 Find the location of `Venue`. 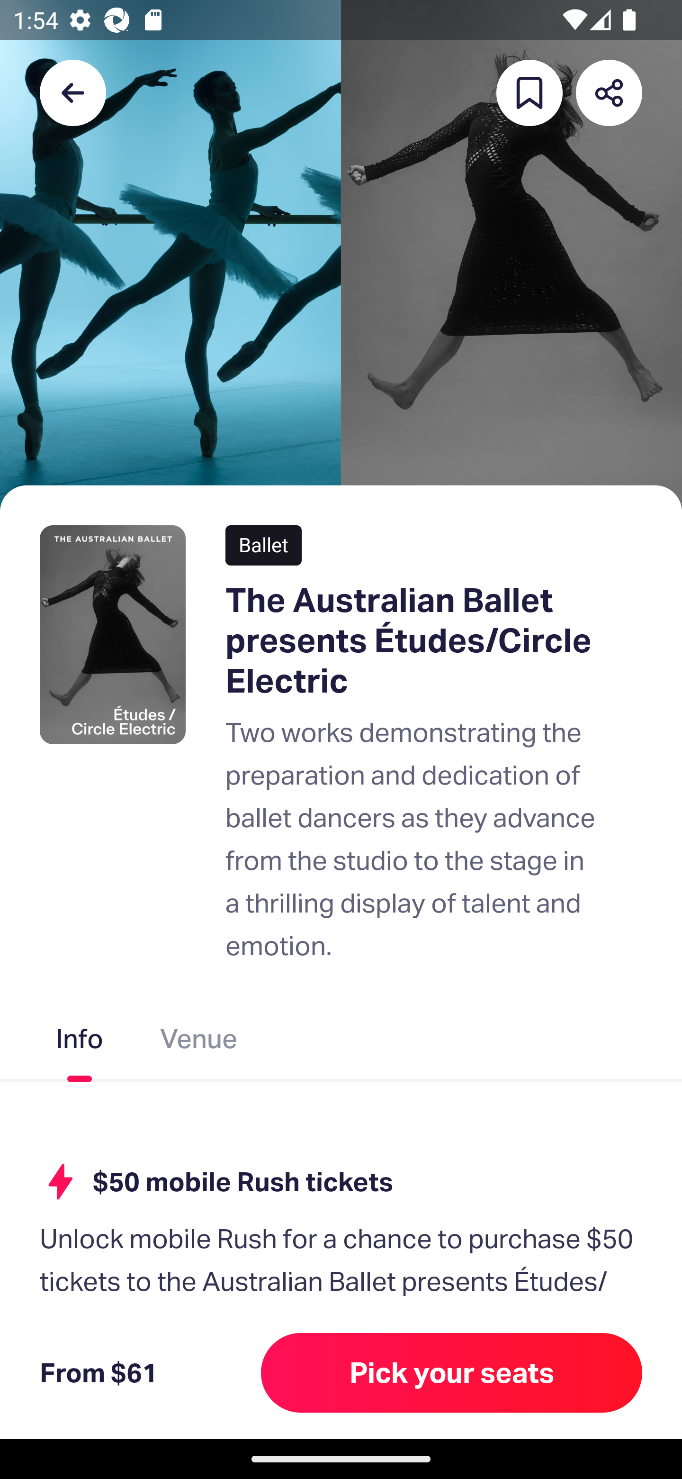

Venue is located at coordinates (198, 1042).